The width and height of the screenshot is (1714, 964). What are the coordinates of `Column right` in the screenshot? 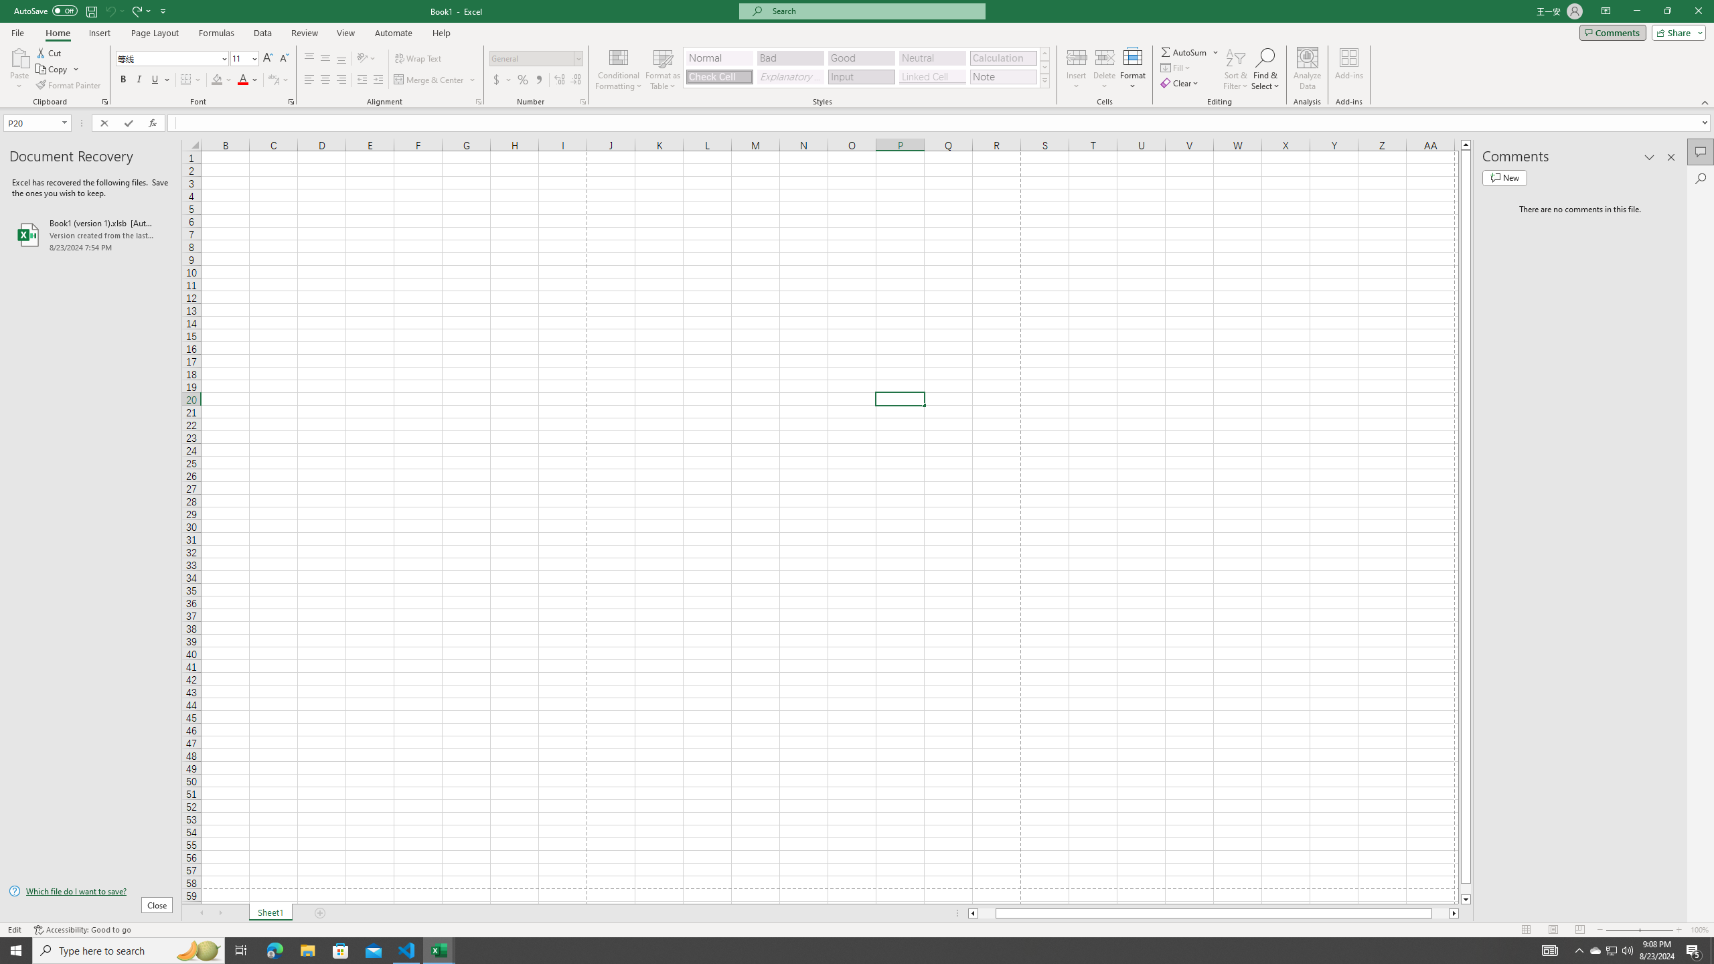 It's located at (1454, 913).